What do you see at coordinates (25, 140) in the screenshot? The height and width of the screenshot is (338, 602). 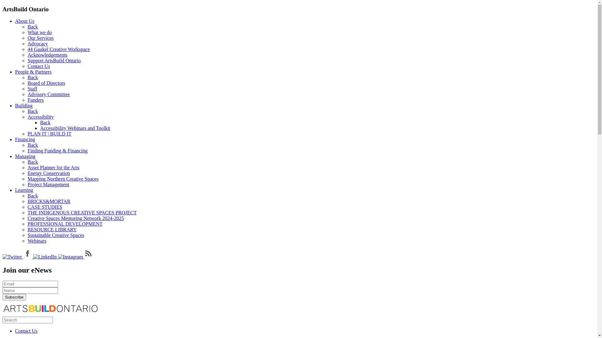 I see `Financing` at bounding box center [25, 140].